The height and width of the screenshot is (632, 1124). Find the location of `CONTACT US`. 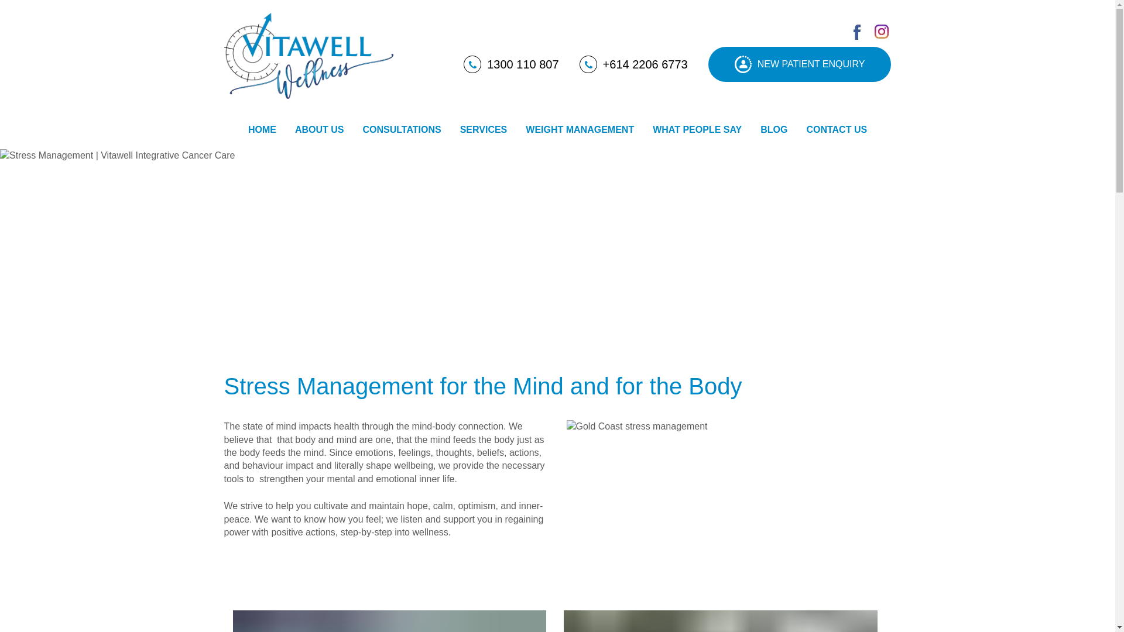

CONTACT US is located at coordinates (837, 130).